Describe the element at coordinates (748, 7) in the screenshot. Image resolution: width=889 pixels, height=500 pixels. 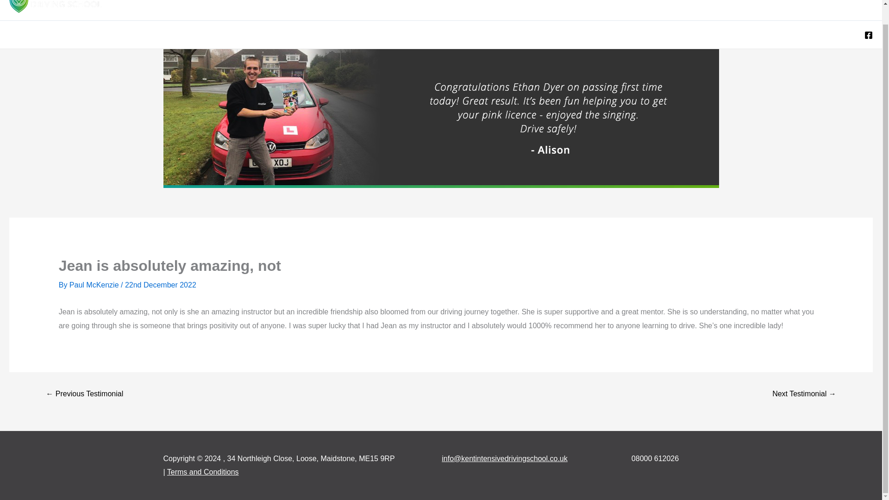
I see `Testimonials` at that location.